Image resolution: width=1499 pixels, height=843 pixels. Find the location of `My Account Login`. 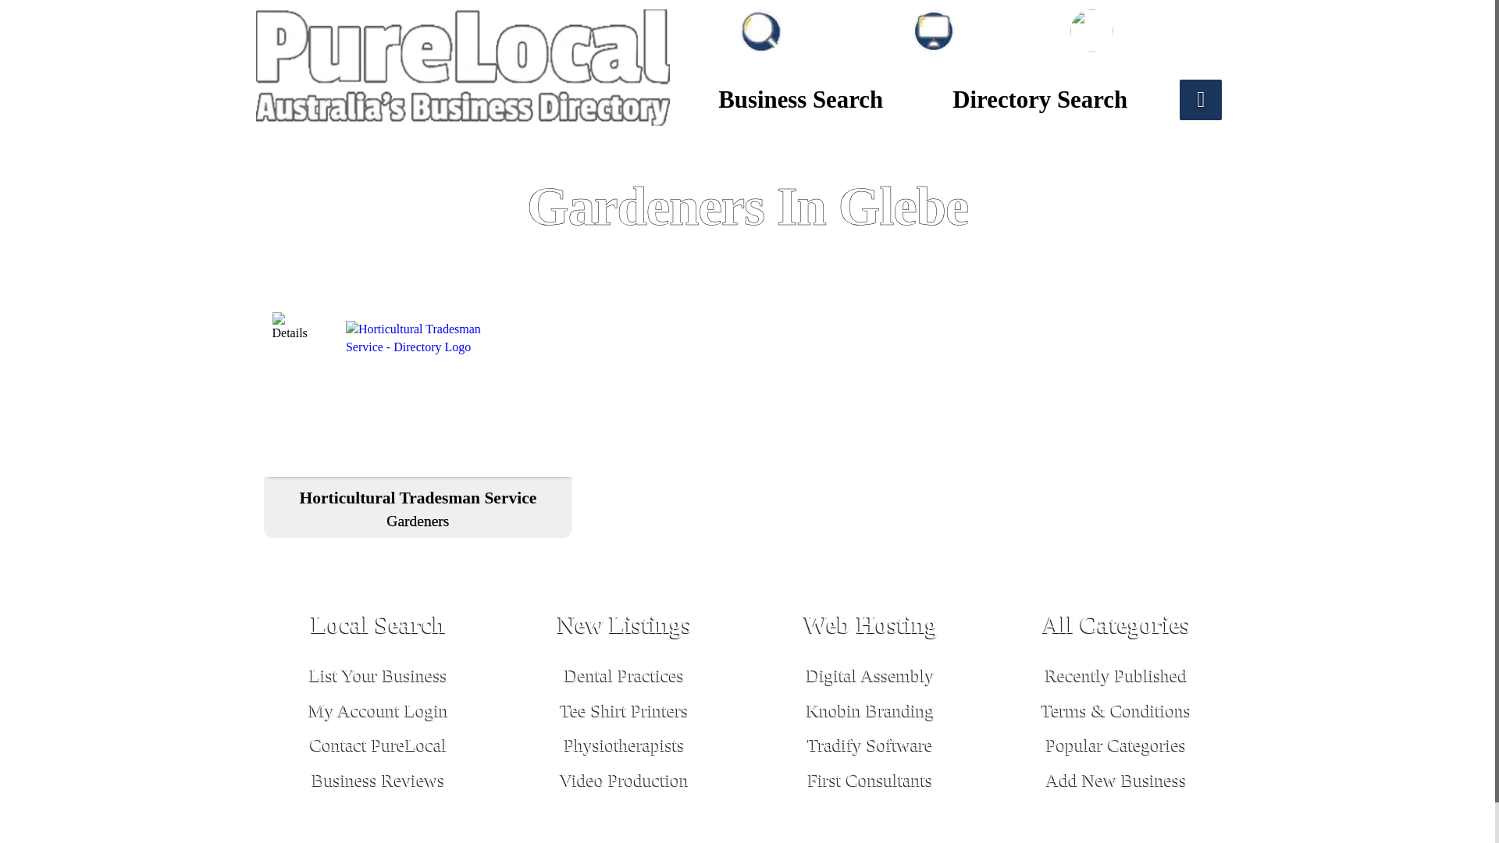

My Account Login is located at coordinates (378, 710).